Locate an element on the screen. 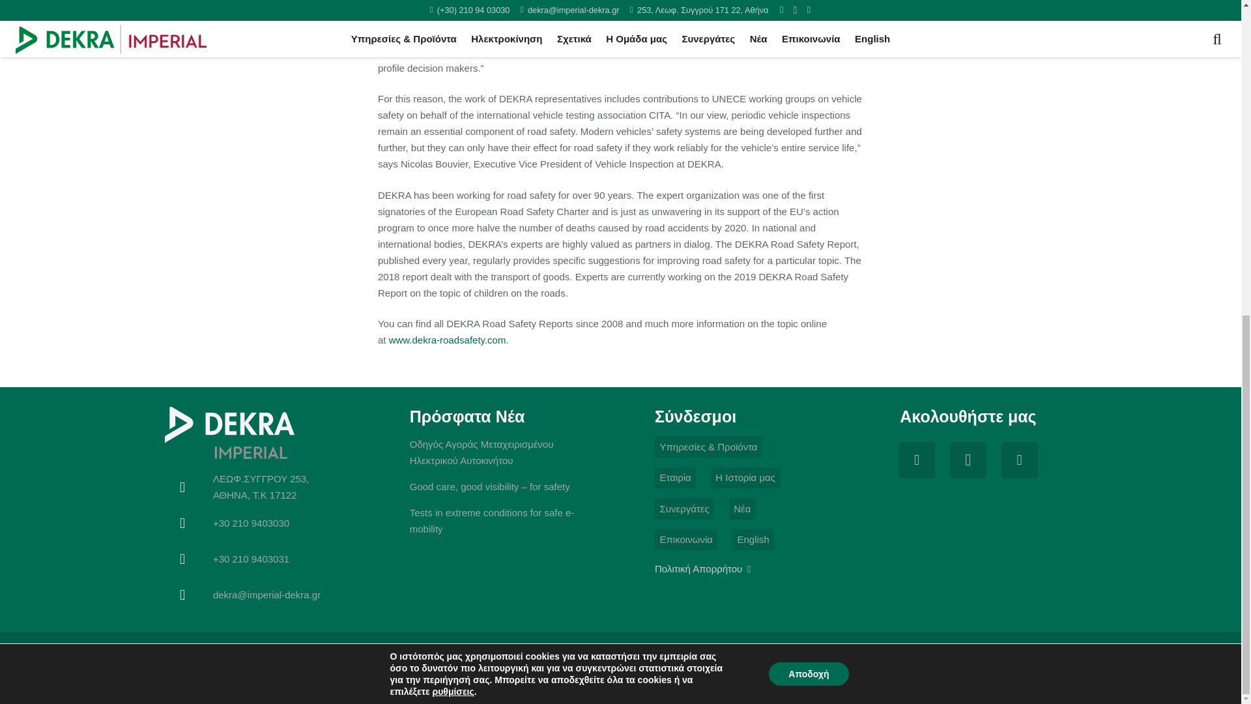 The height and width of the screenshot is (704, 1251). LinkedIn is located at coordinates (1019, 460).